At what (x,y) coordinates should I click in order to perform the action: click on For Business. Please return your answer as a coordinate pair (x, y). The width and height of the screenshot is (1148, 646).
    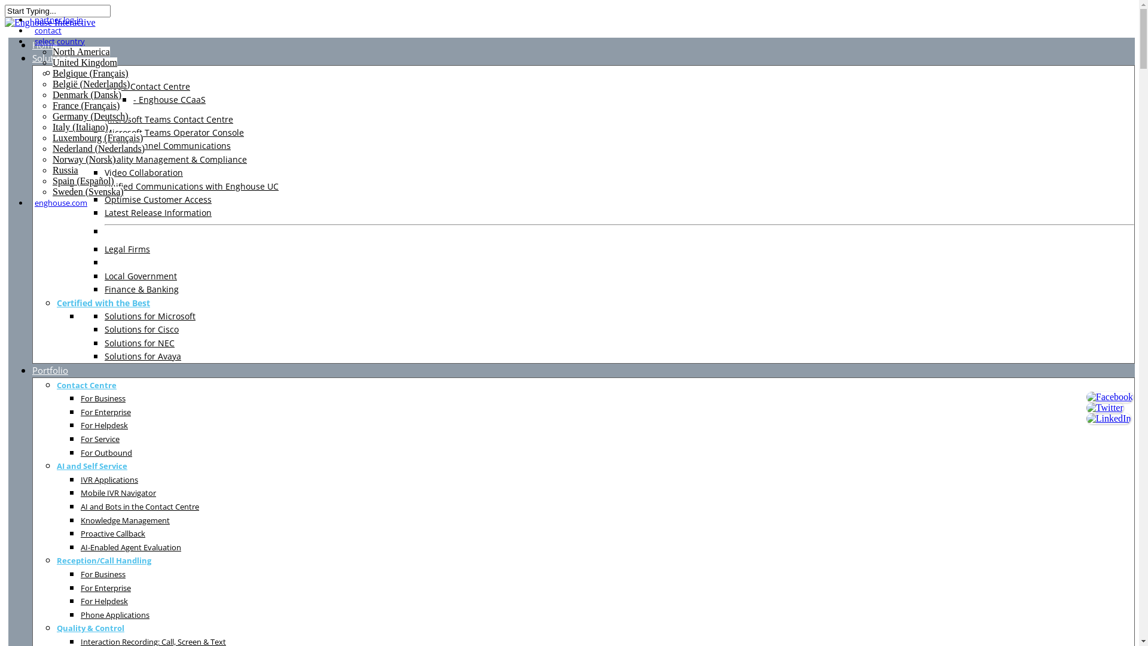
    Looking at the image, I should click on (103, 398).